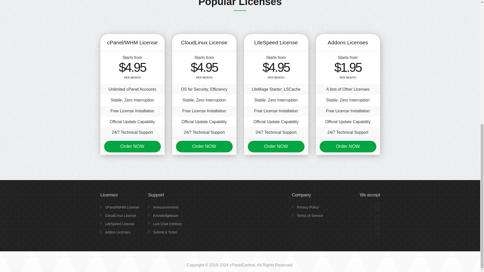  Describe the element at coordinates (132, 147) in the screenshot. I see `Order NOW` at that location.